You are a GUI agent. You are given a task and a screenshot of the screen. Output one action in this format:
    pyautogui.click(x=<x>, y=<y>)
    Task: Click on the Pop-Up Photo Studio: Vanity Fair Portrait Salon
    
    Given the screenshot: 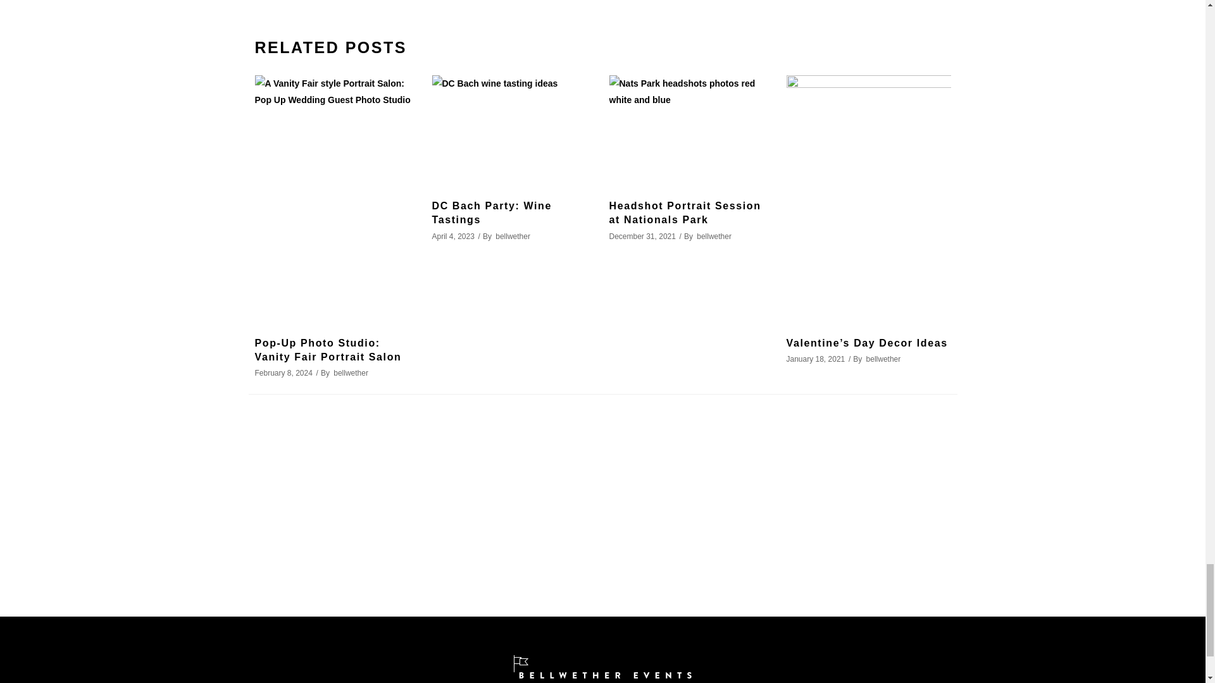 What is the action you would take?
    pyautogui.click(x=337, y=198)
    